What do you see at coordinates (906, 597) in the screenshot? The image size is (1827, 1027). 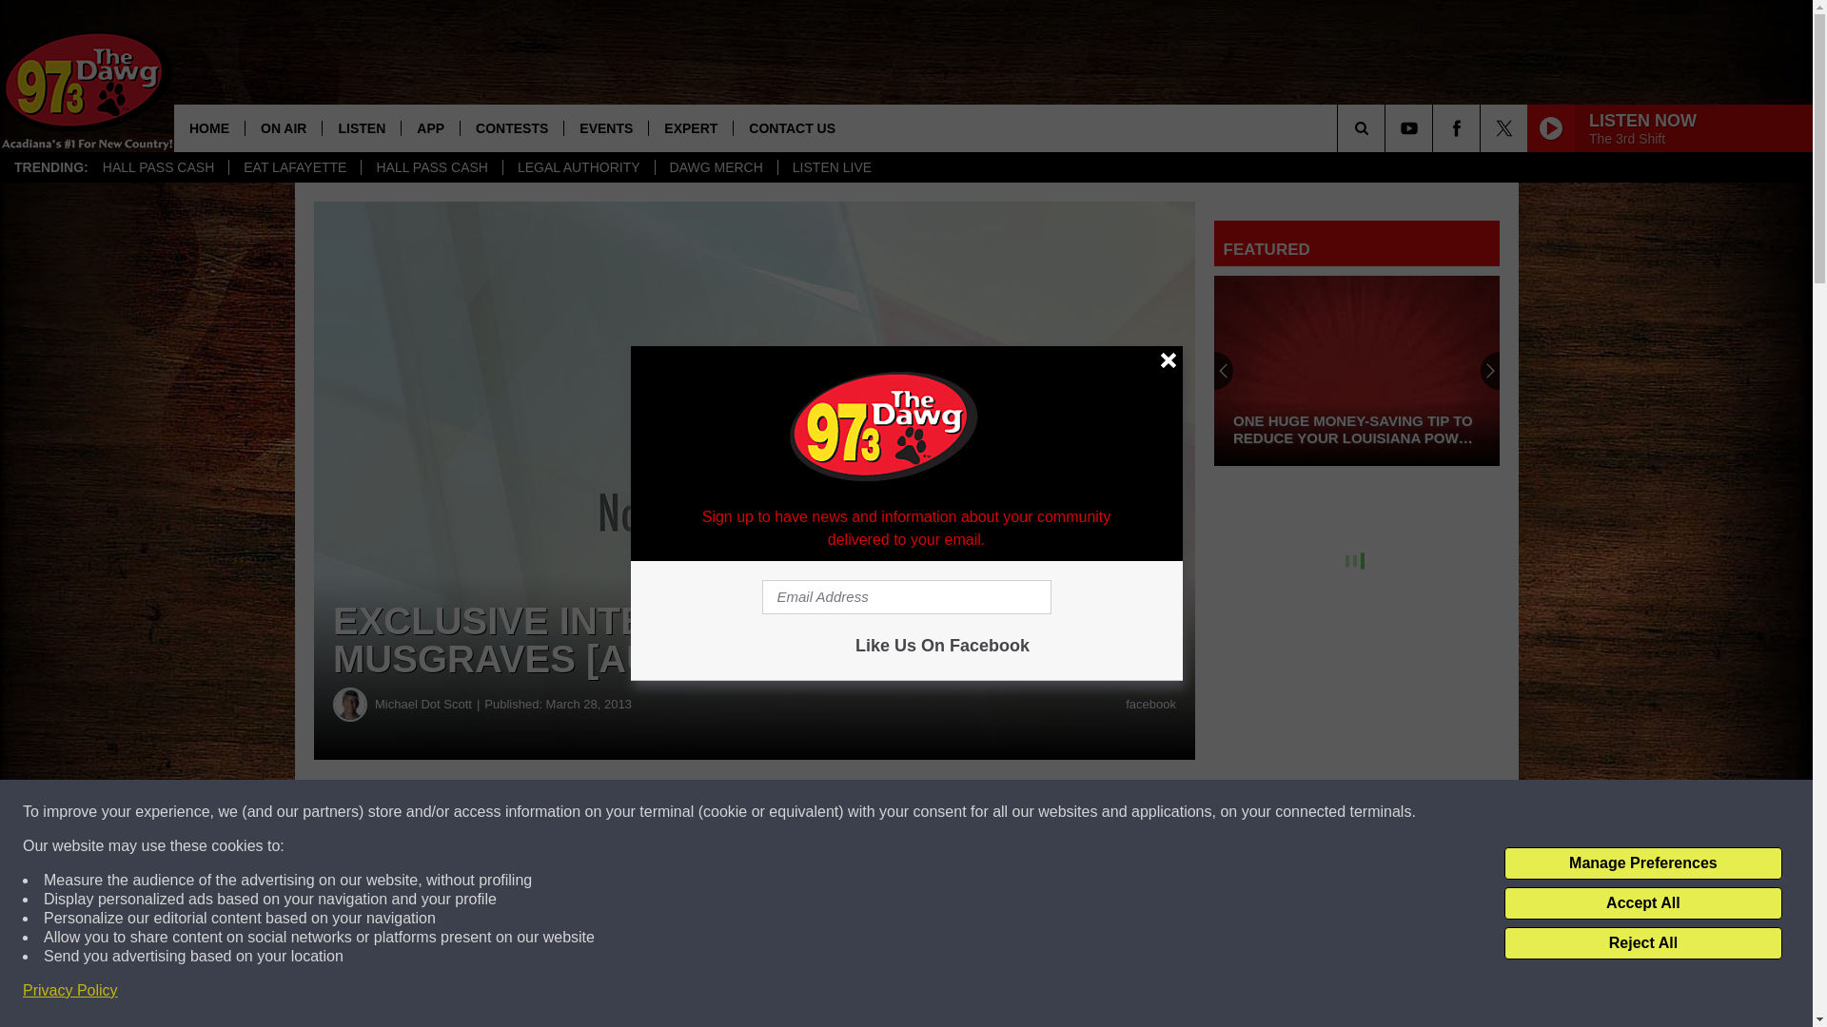 I see `Email Address` at bounding box center [906, 597].